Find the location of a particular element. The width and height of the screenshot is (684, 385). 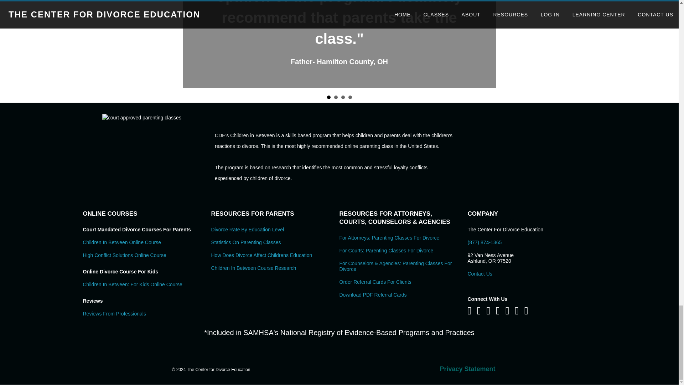

Divorce Rate By Education Level is located at coordinates (247, 230).